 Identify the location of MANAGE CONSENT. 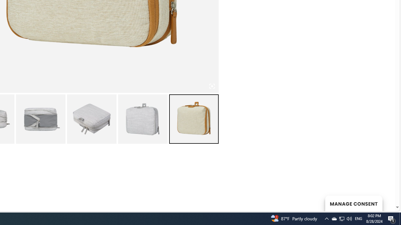
(353, 203).